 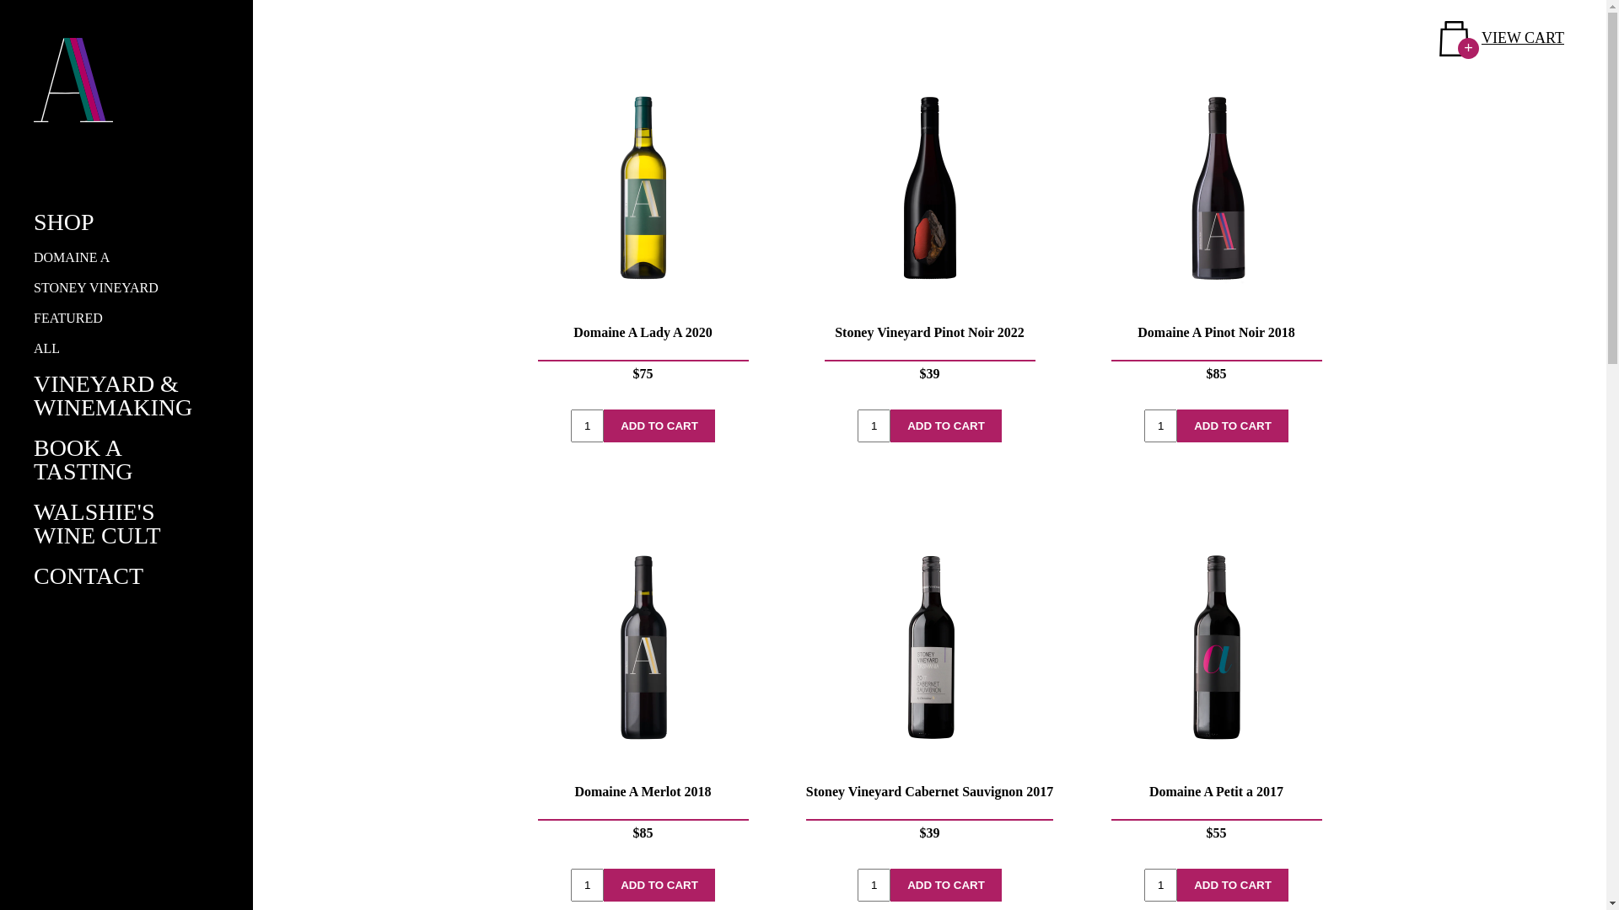 I want to click on BOOK A TASTING, so click(x=83, y=460).